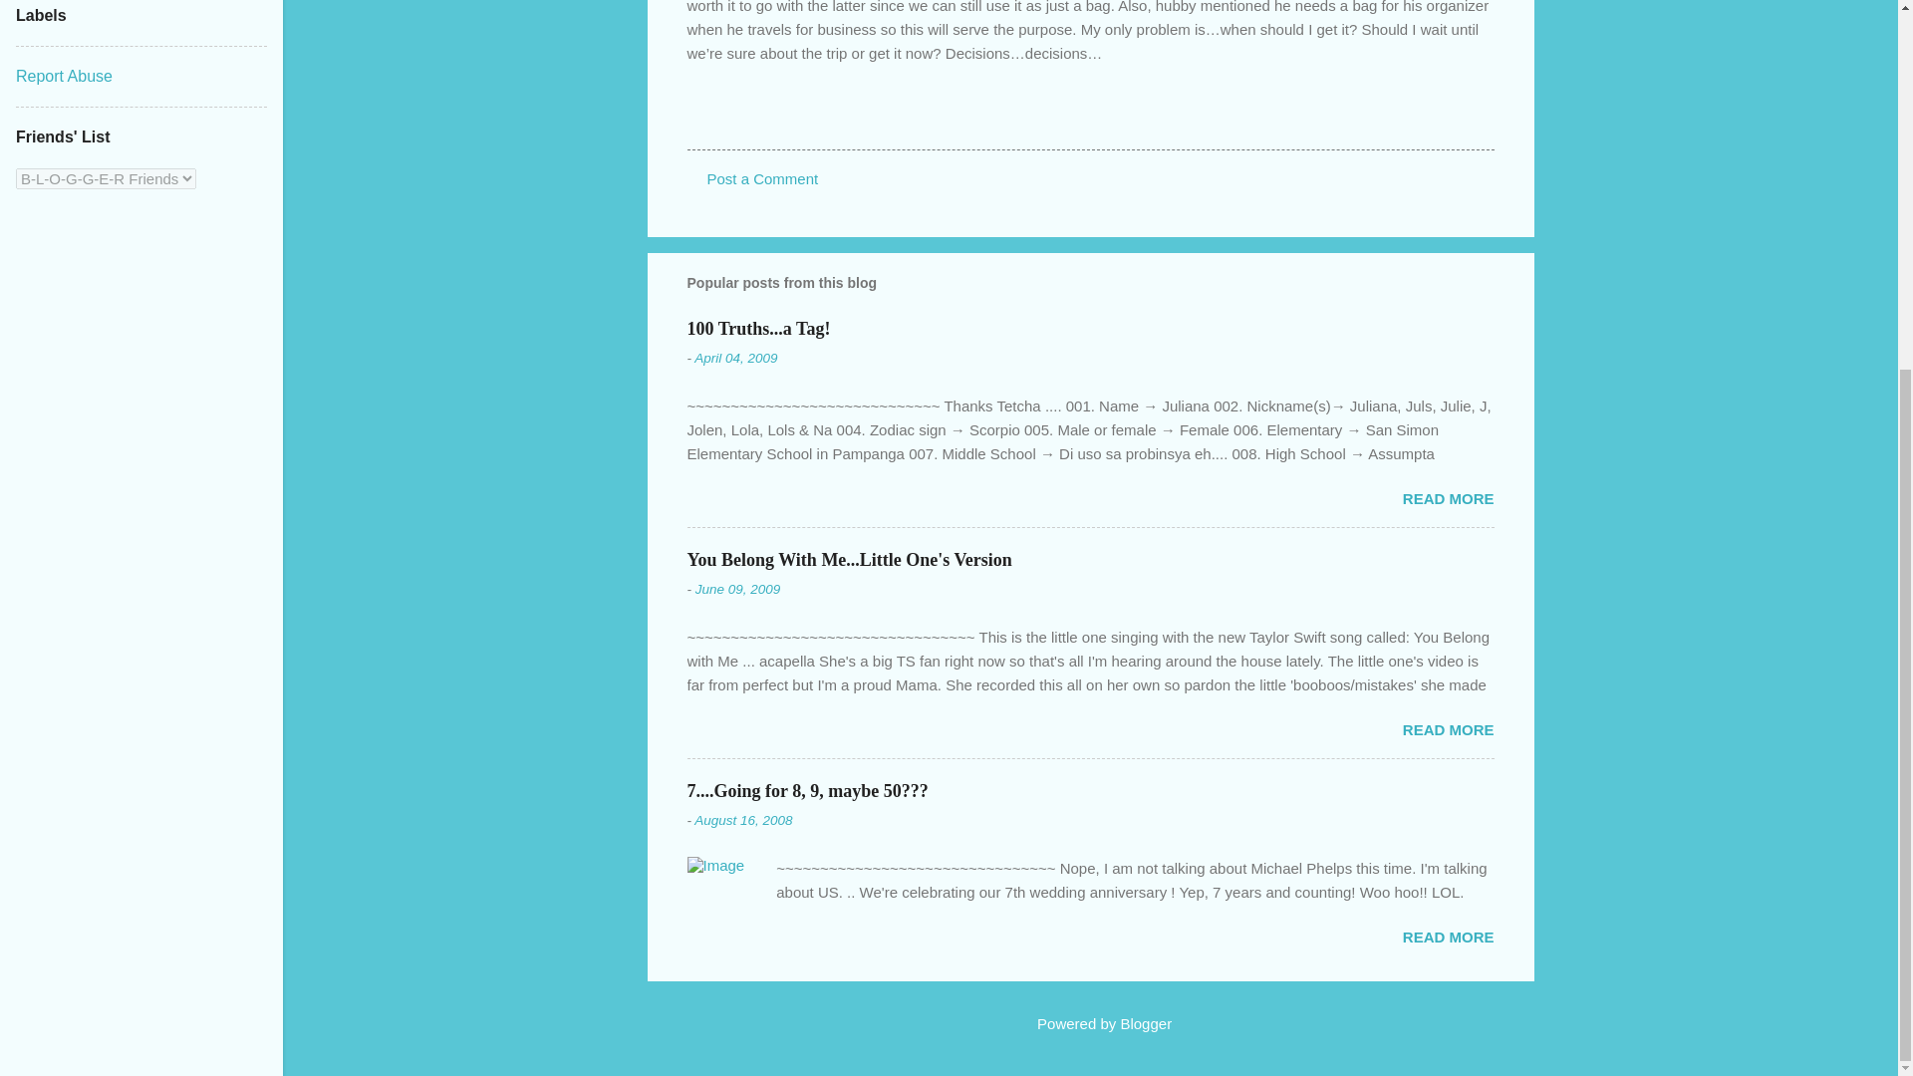 The image size is (1913, 1076). What do you see at coordinates (1090, 1023) in the screenshot?
I see `Powered by Blogger` at bounding box center [1090, 1023].